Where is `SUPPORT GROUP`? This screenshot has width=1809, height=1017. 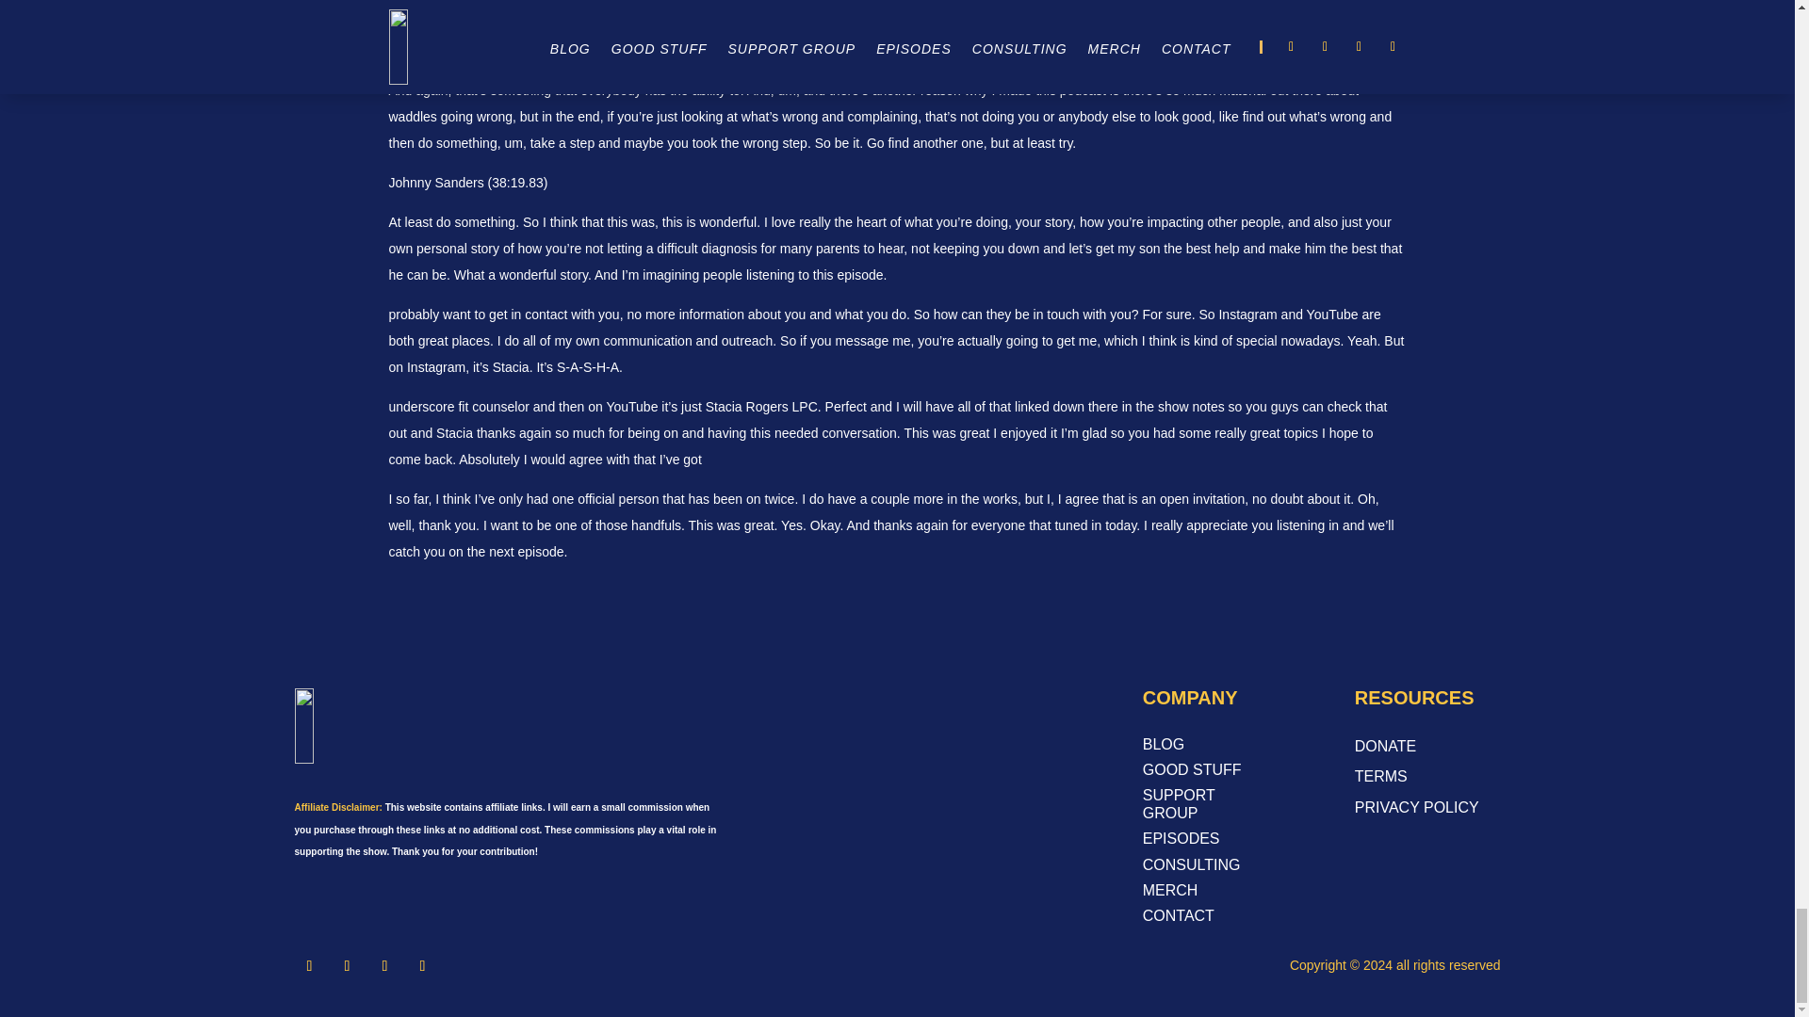
SUPPORT GROUP is located at coordinates (1205, 808).